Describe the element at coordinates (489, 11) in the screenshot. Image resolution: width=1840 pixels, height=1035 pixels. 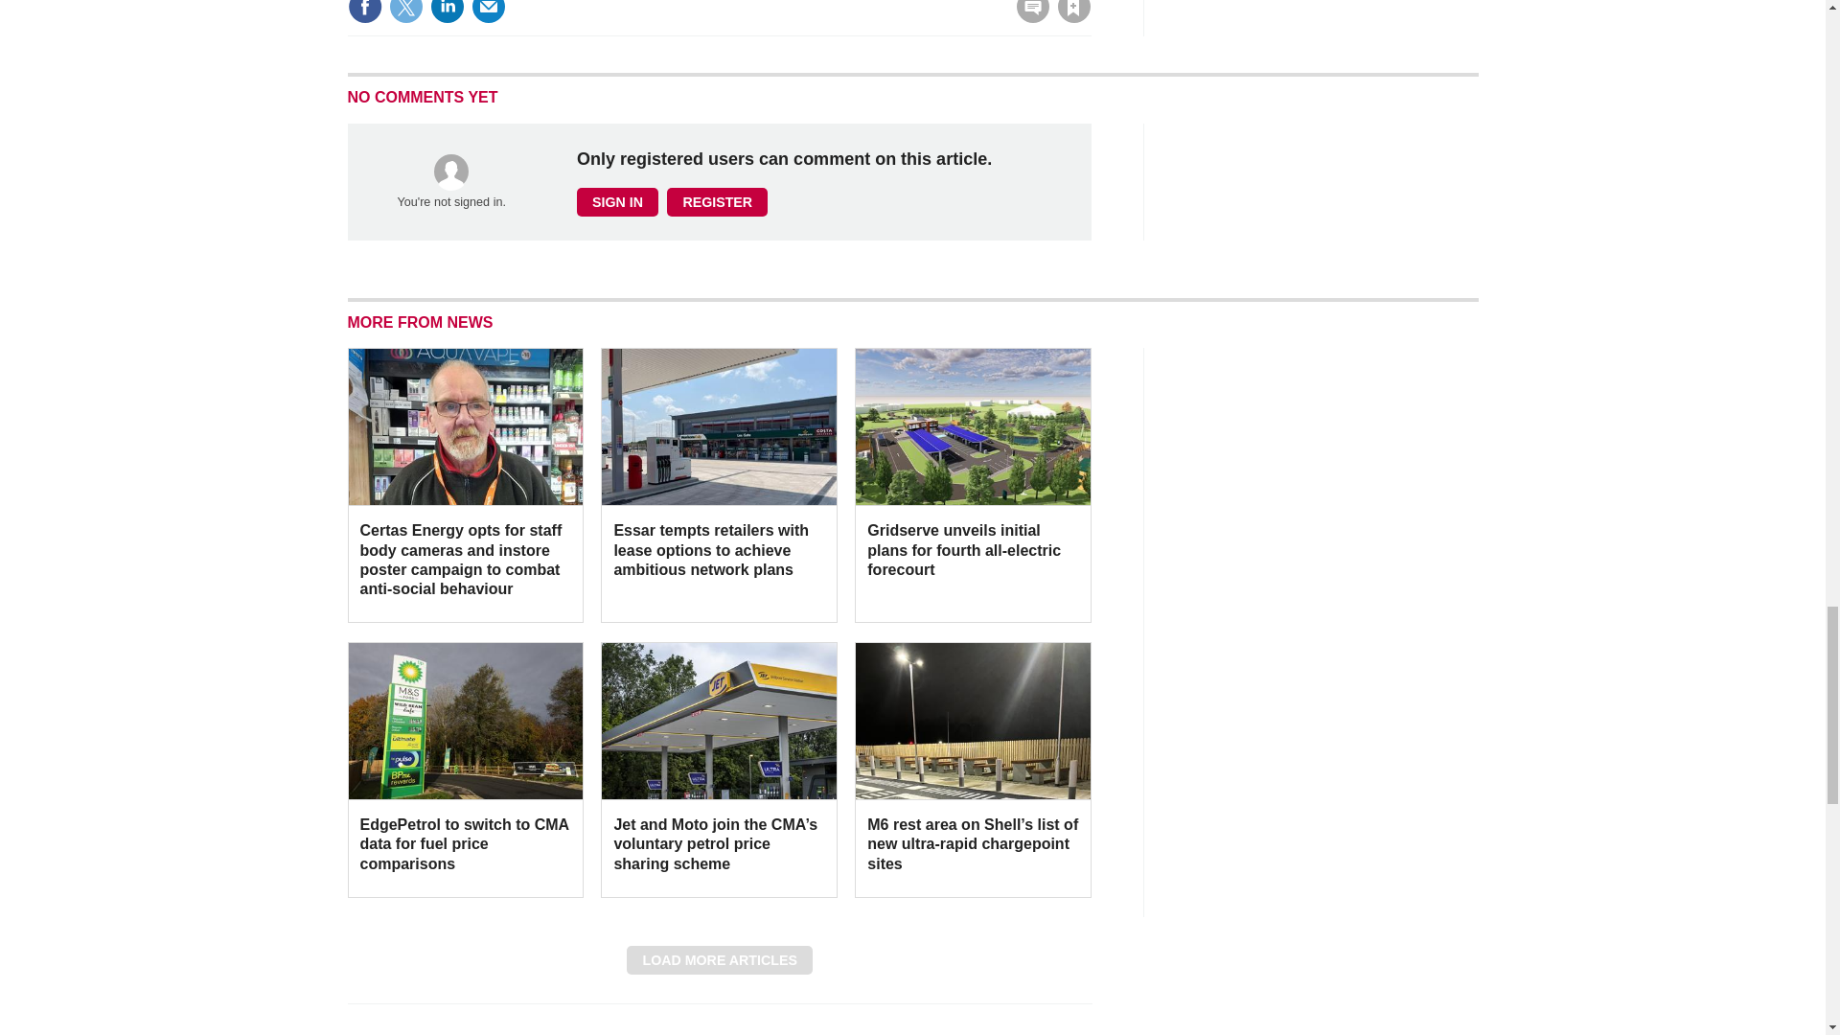
I see `Email this article` at that location.